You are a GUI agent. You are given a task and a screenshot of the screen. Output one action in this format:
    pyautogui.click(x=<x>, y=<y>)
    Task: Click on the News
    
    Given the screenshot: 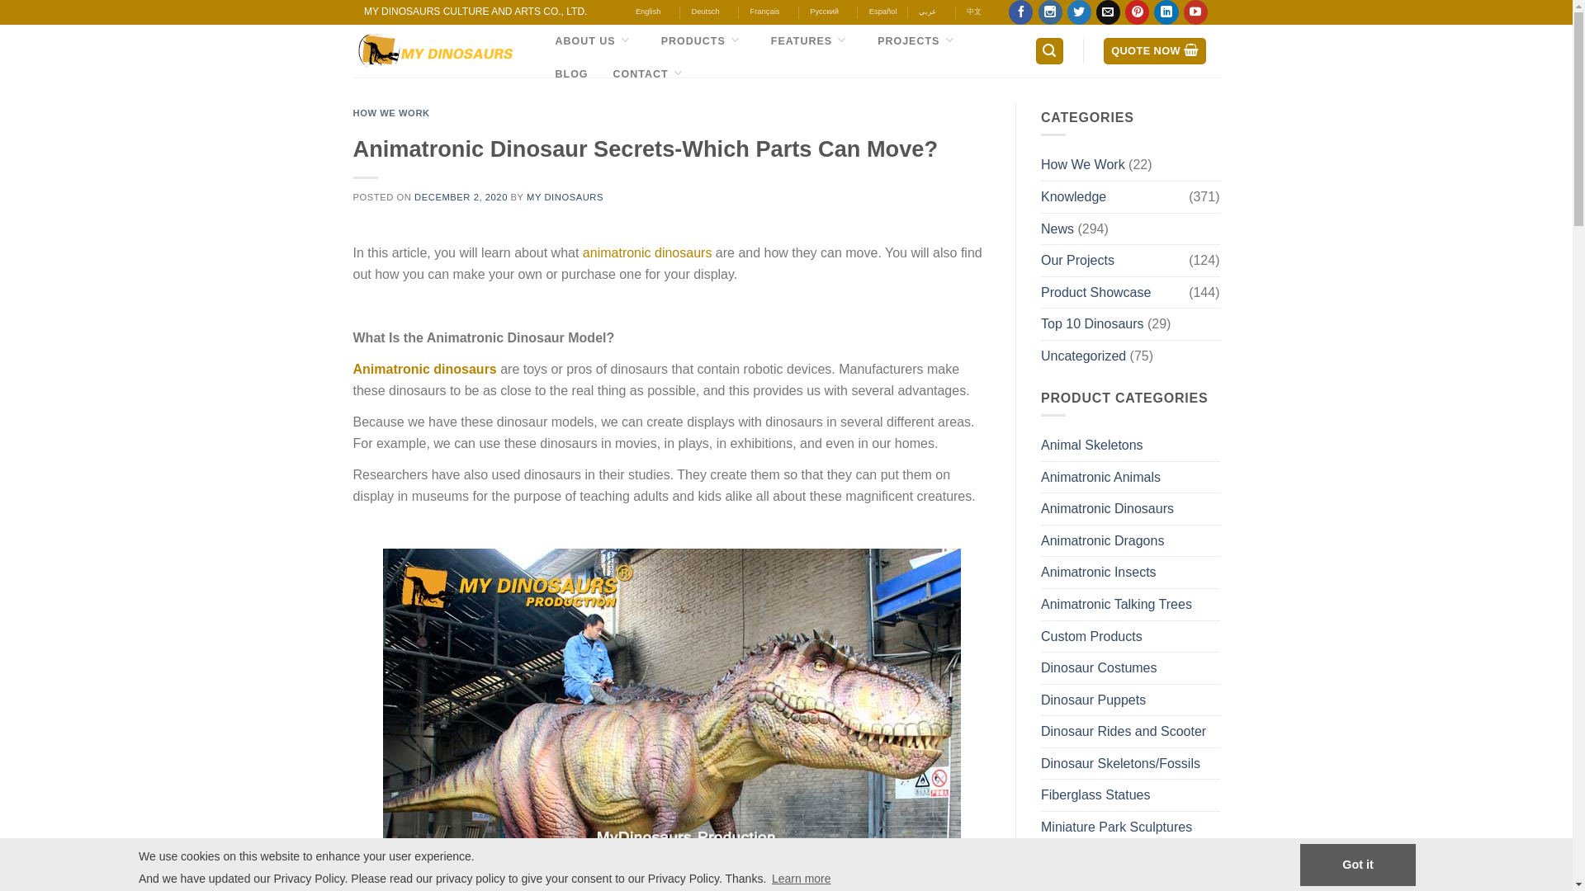 What is the action you would take?
    pyautogui.click(x=1057, y=229)
    